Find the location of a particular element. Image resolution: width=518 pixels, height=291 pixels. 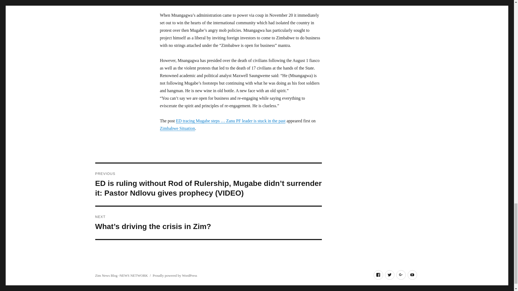

Proudly powered by WordPress is located at coordinates (175, 275).